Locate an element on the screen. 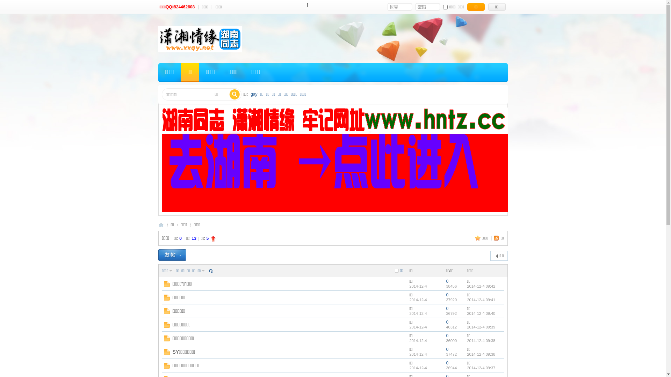  true is located at coordinates (235, 95).